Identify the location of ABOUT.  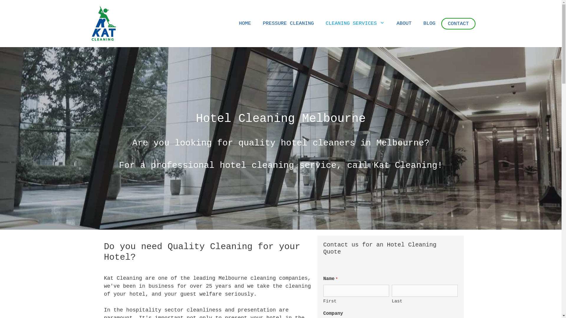
(404, 24).